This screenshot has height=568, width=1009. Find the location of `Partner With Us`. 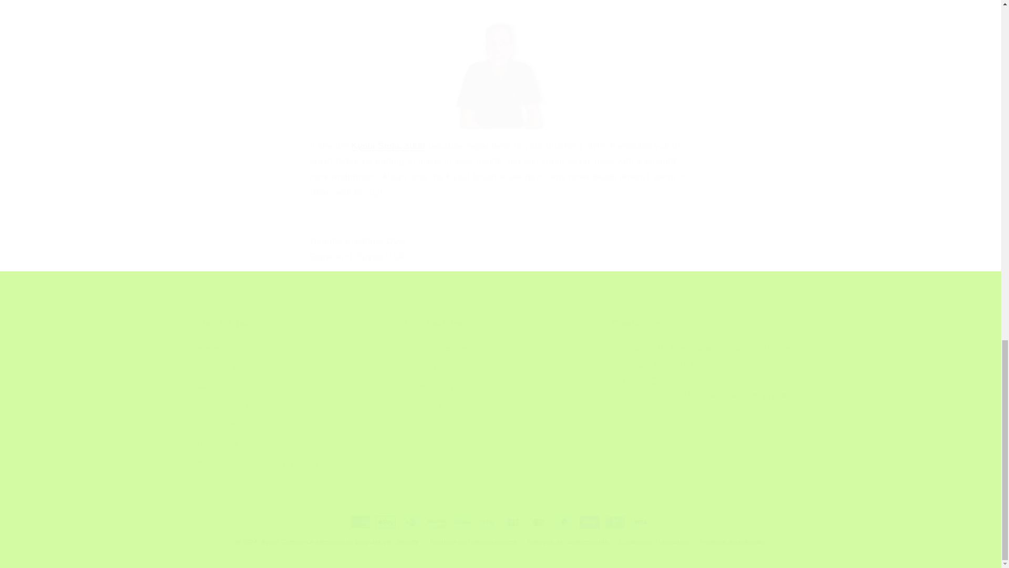

Partner With Us is located at coordinates (226, 406).